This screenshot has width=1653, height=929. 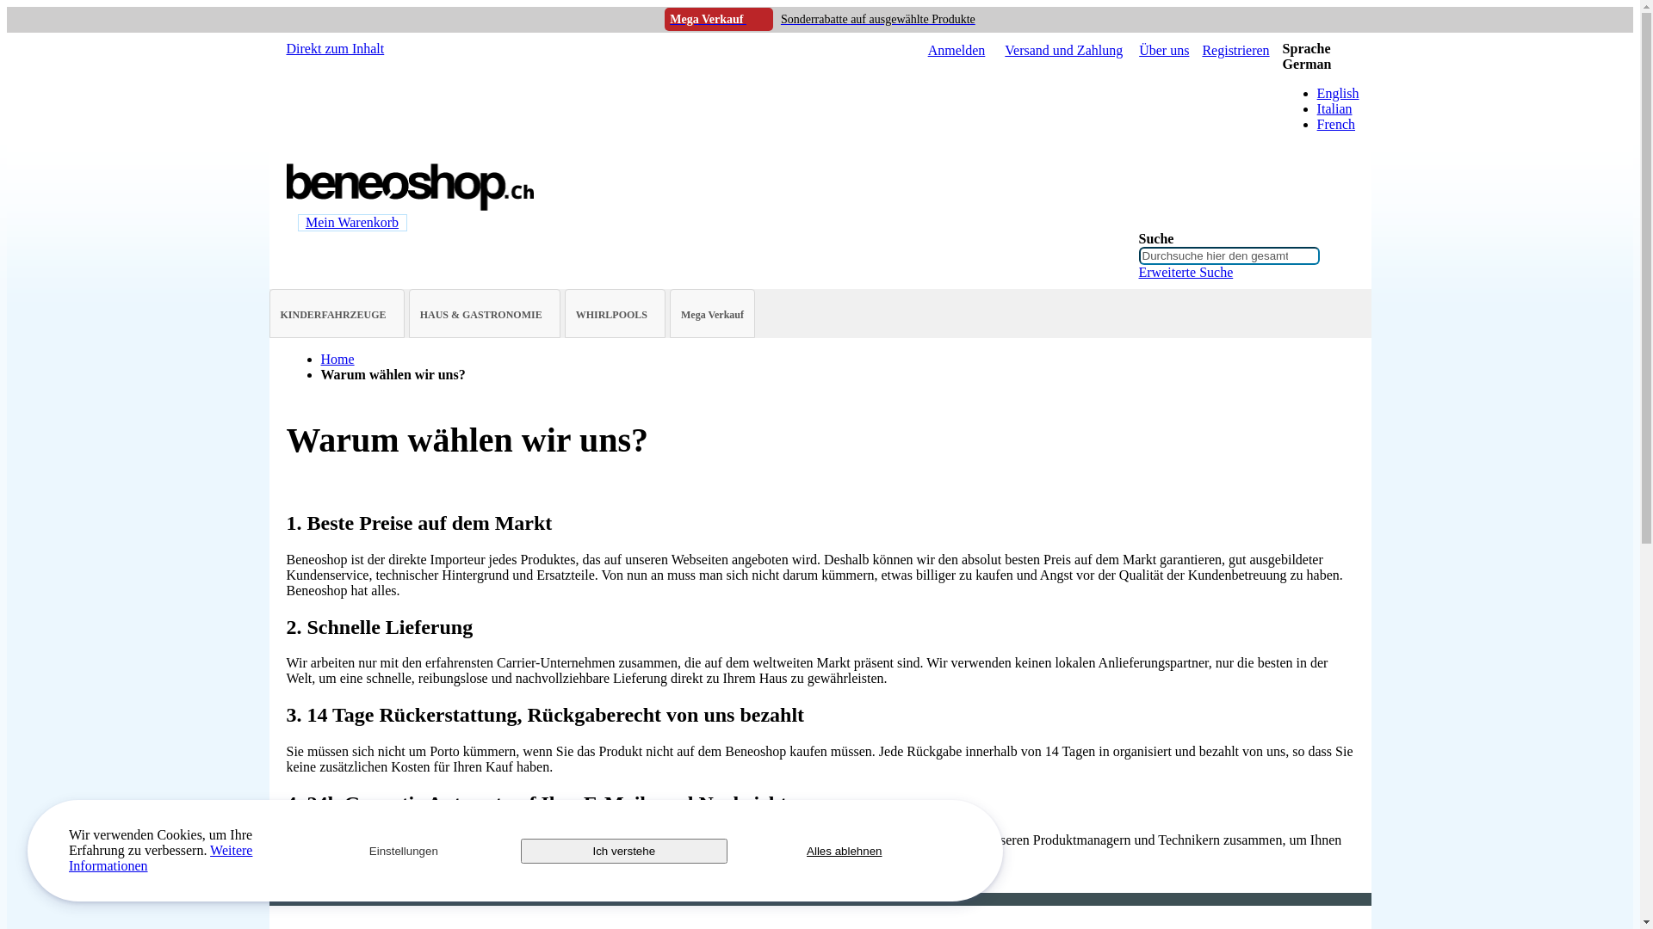 I want to click on Erweiterte Suche, so click(x=1186, y=272).